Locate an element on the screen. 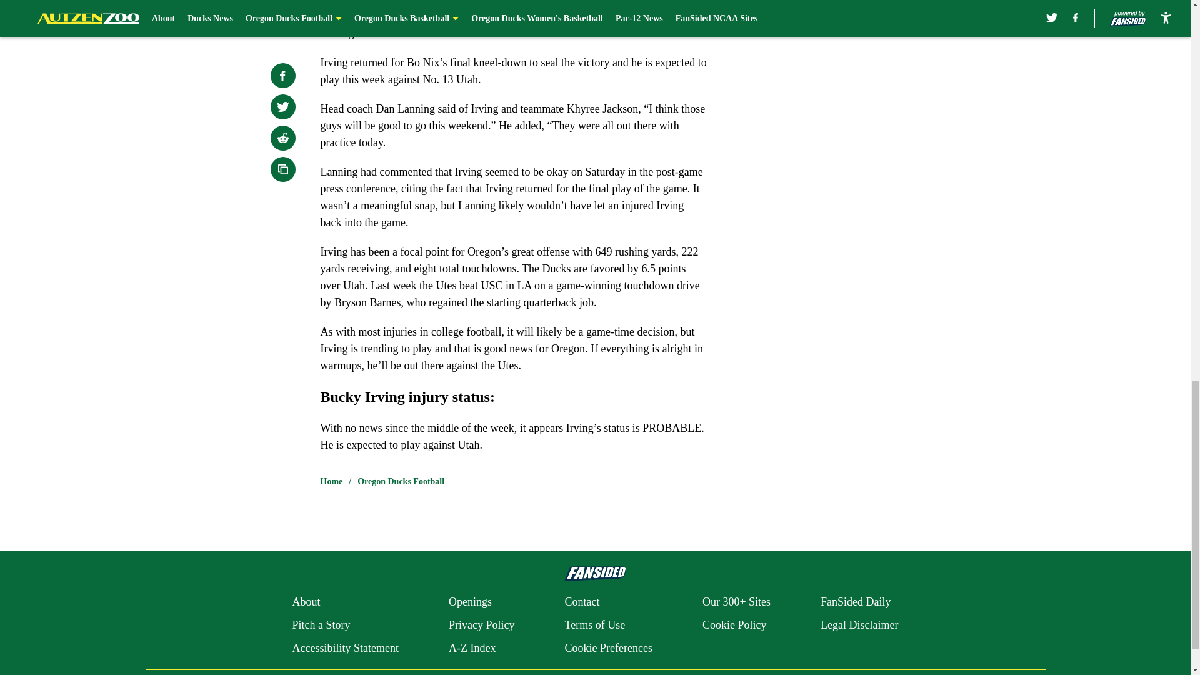  A-Z Index is located at coordinates (472, 647).